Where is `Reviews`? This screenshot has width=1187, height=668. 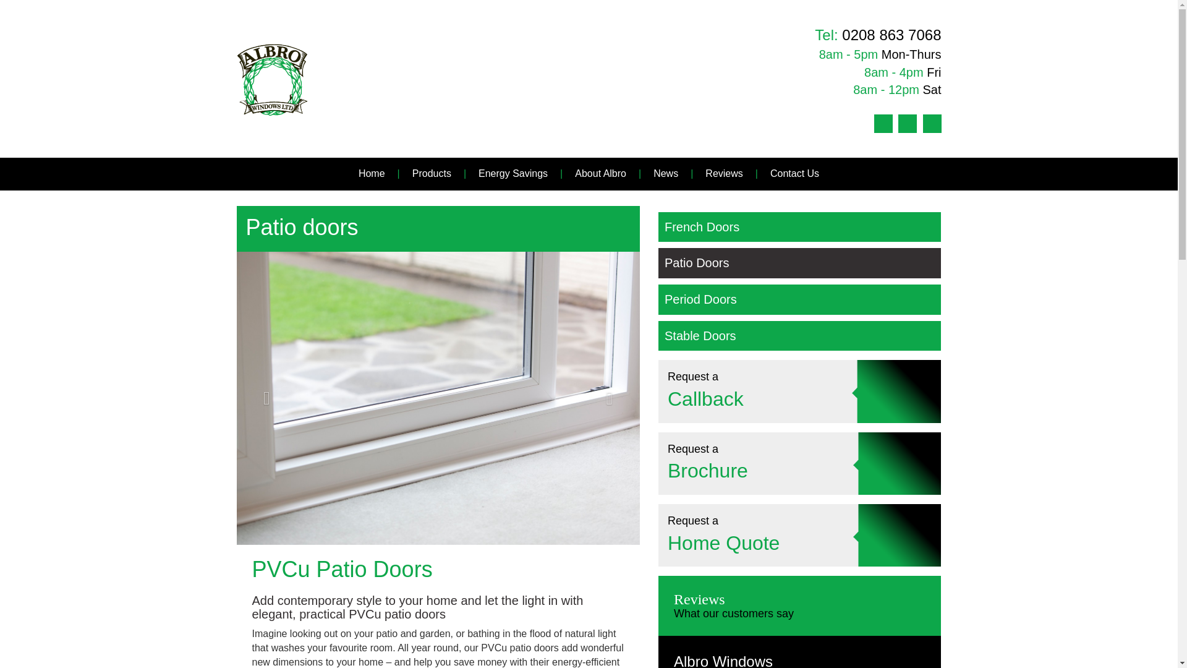 Reviews is located at coordinates (723, 173).